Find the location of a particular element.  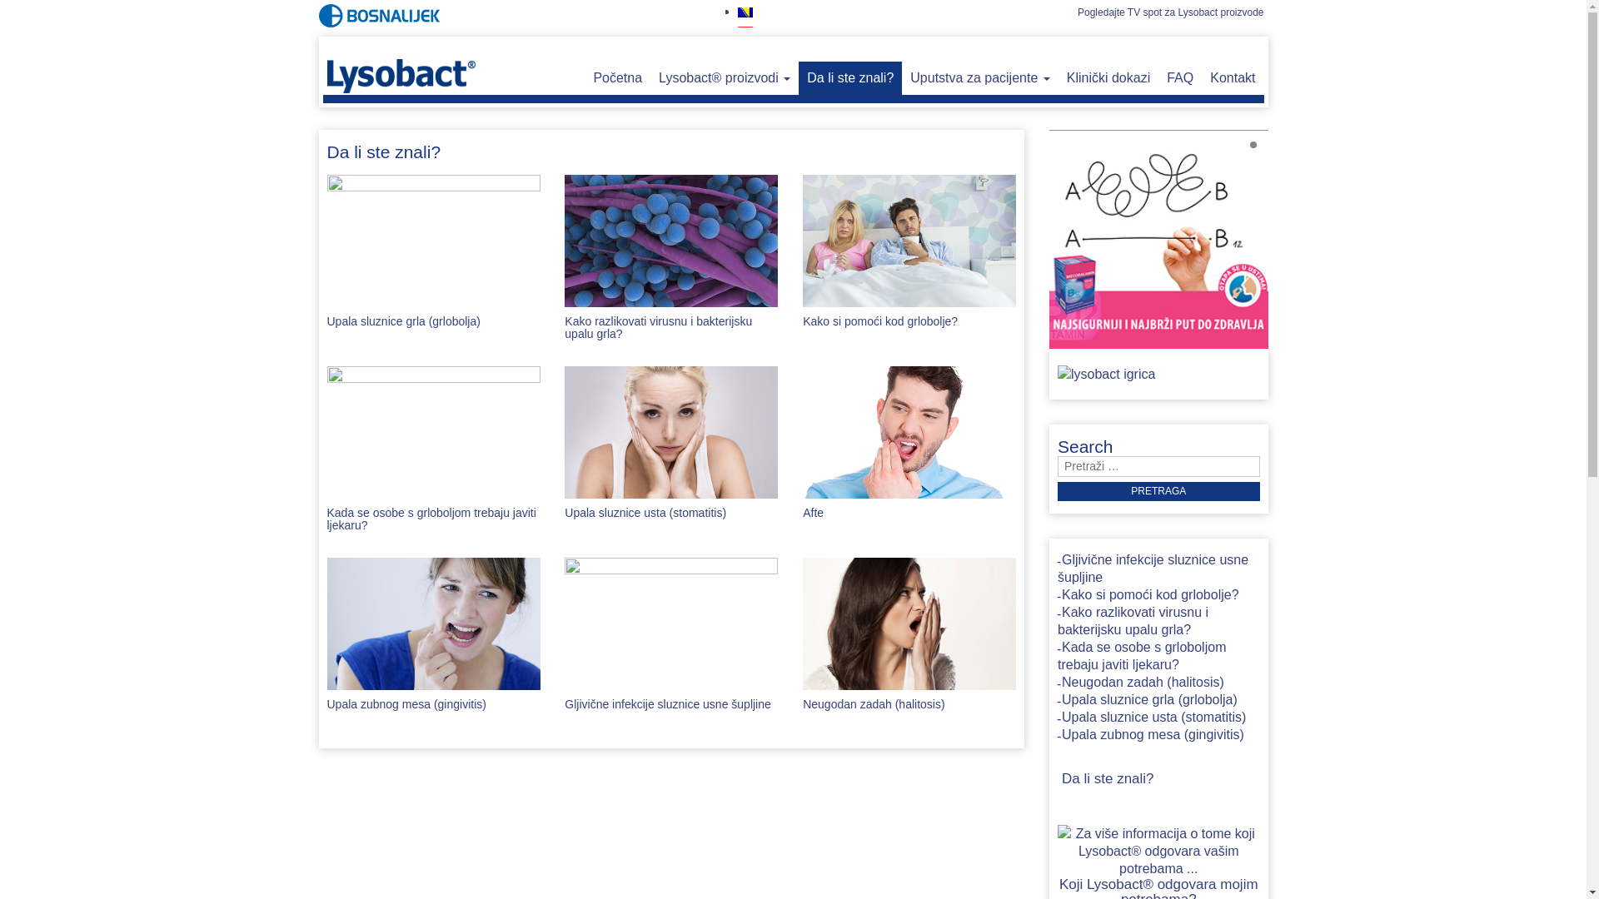

Mecobalamin Banner is located at coordinates (1159, 239).